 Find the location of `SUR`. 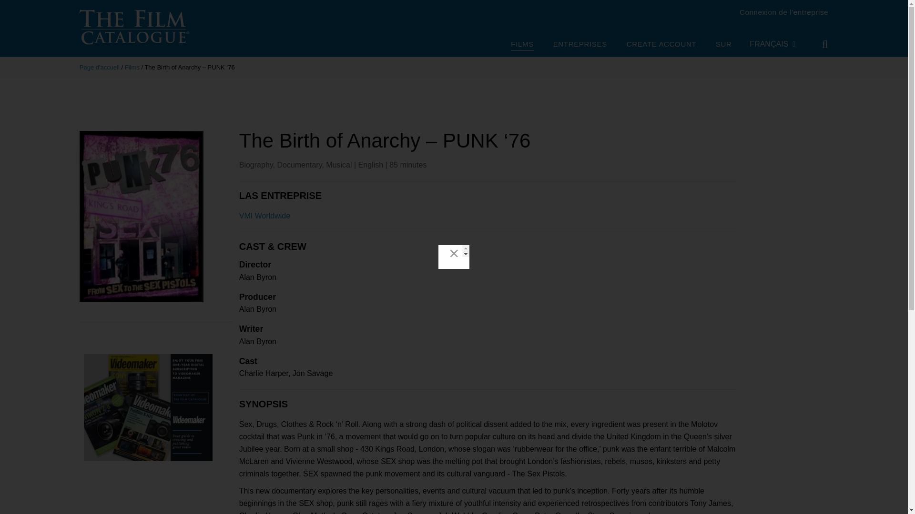

SUR is located at coordinates (723, 45).